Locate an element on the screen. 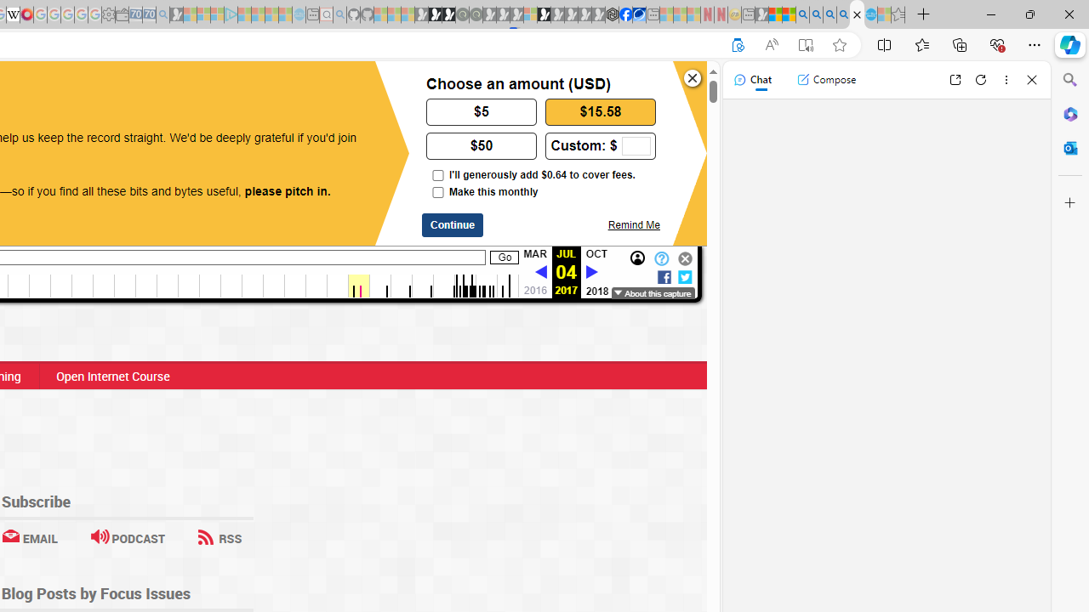 This screenshot has height=612, width=1089. Sign in to your account - Sleeping is located at coordinates (530, 15).